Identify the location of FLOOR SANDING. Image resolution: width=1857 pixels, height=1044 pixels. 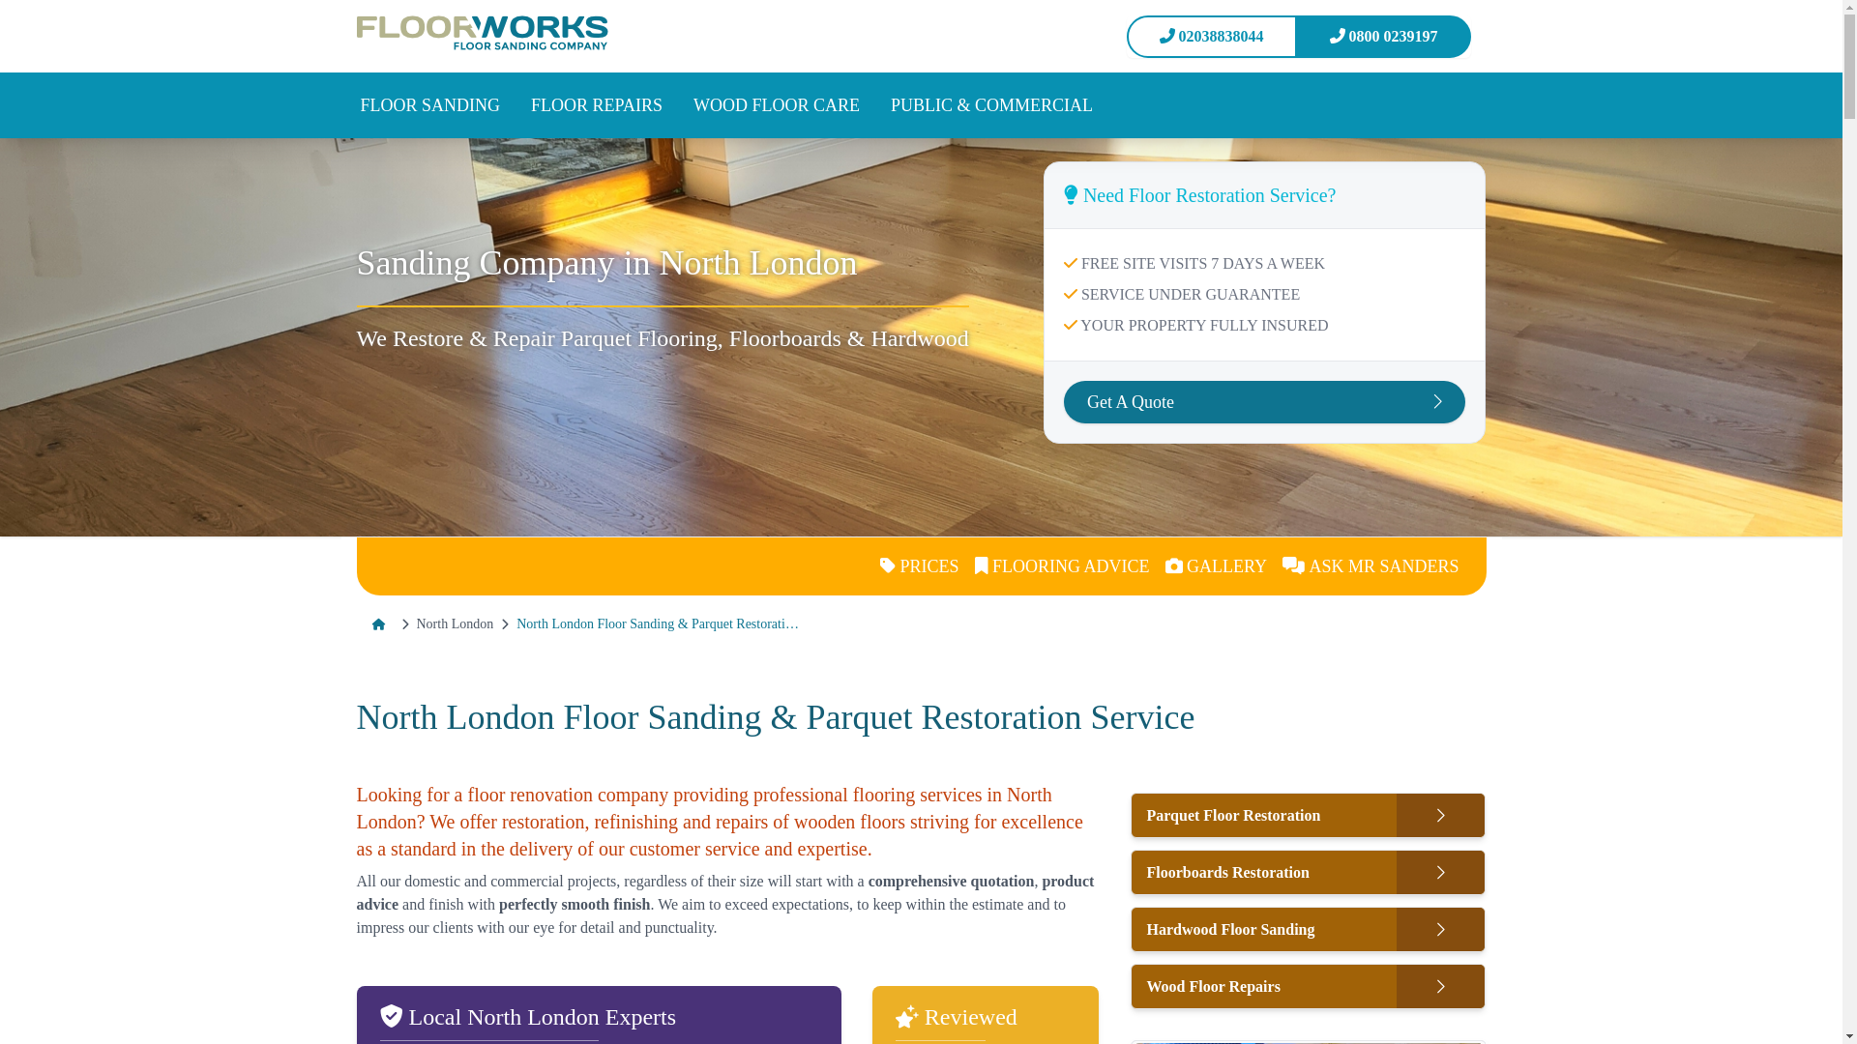
(429, 105).